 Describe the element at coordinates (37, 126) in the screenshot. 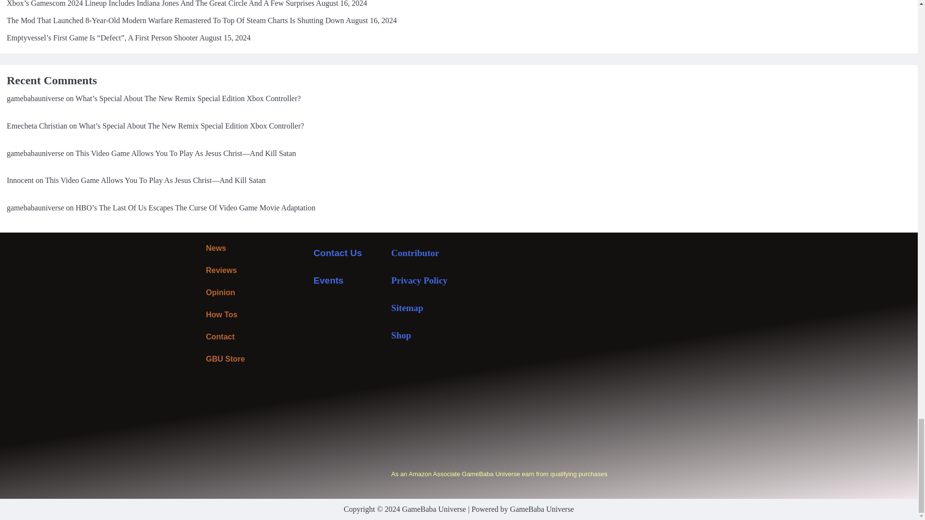

I see `Emecheta Christian` at that location.